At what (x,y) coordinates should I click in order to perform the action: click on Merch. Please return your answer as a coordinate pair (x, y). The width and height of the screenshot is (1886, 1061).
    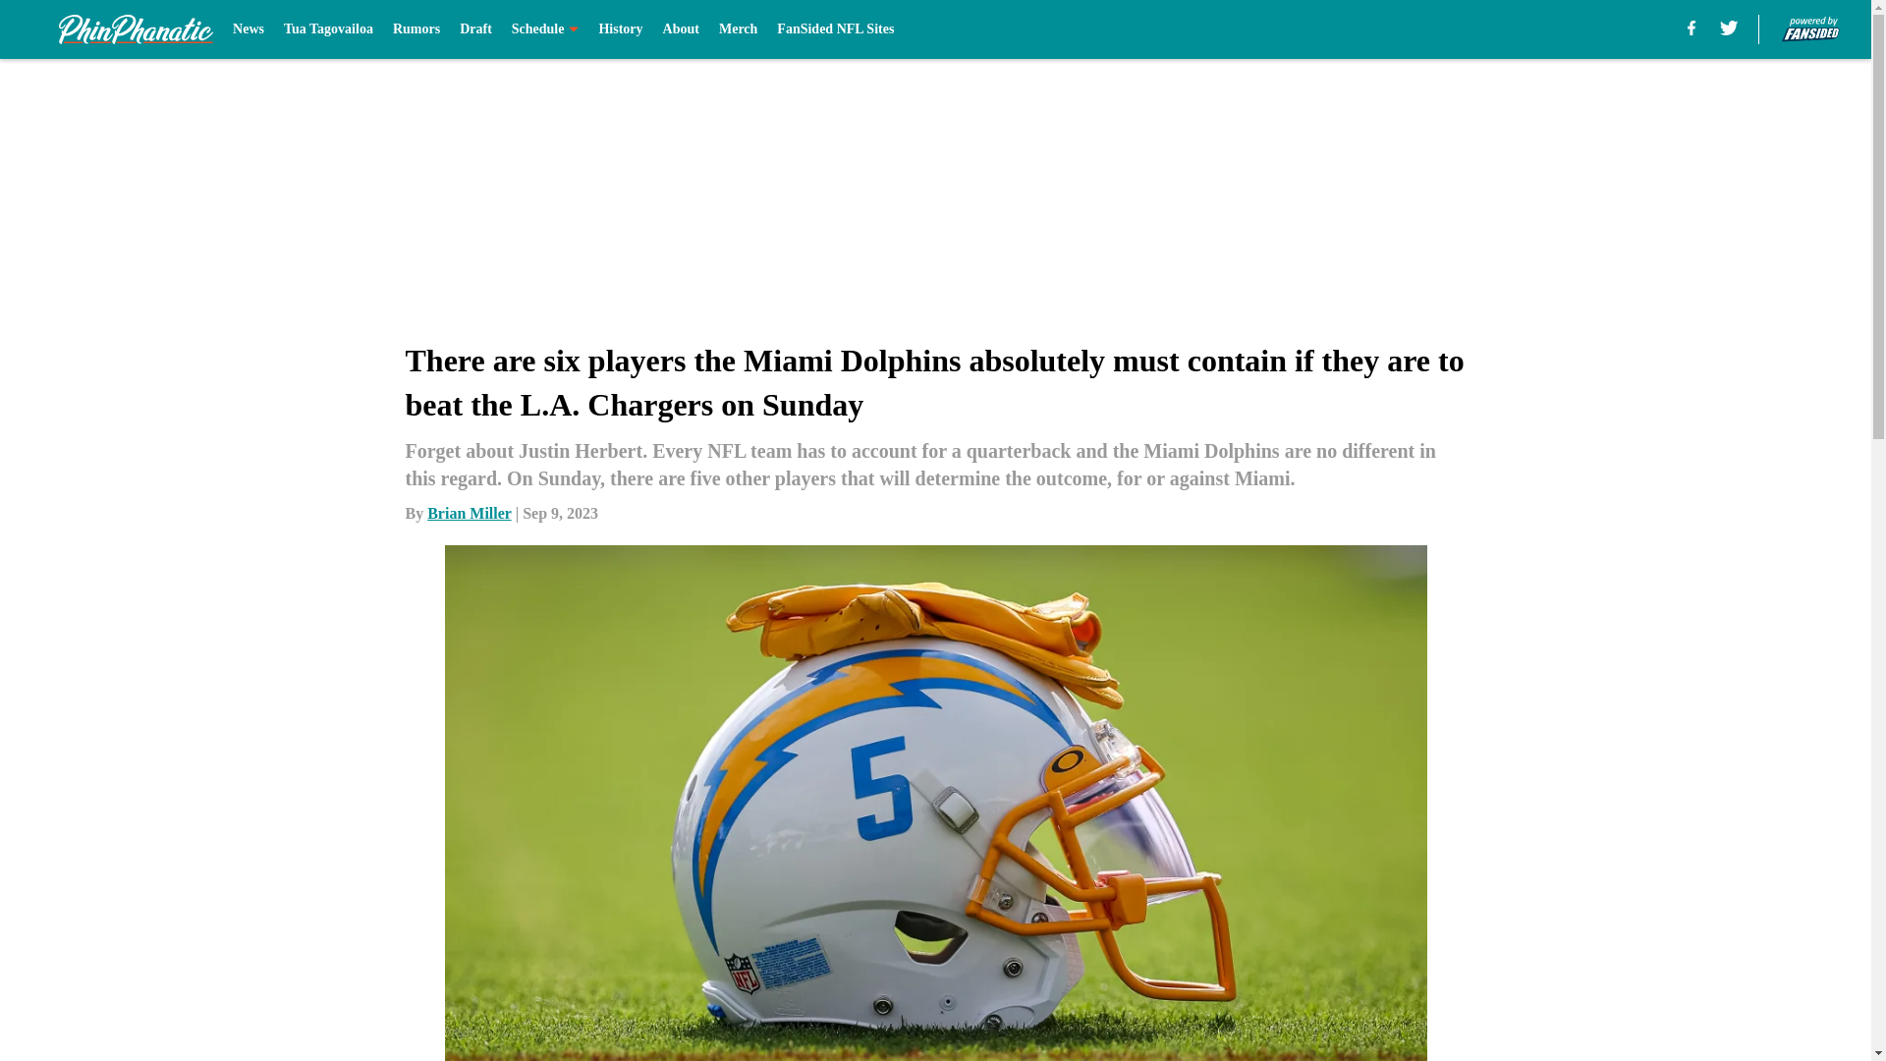
    Looking at the image, I should click on (738, 29).